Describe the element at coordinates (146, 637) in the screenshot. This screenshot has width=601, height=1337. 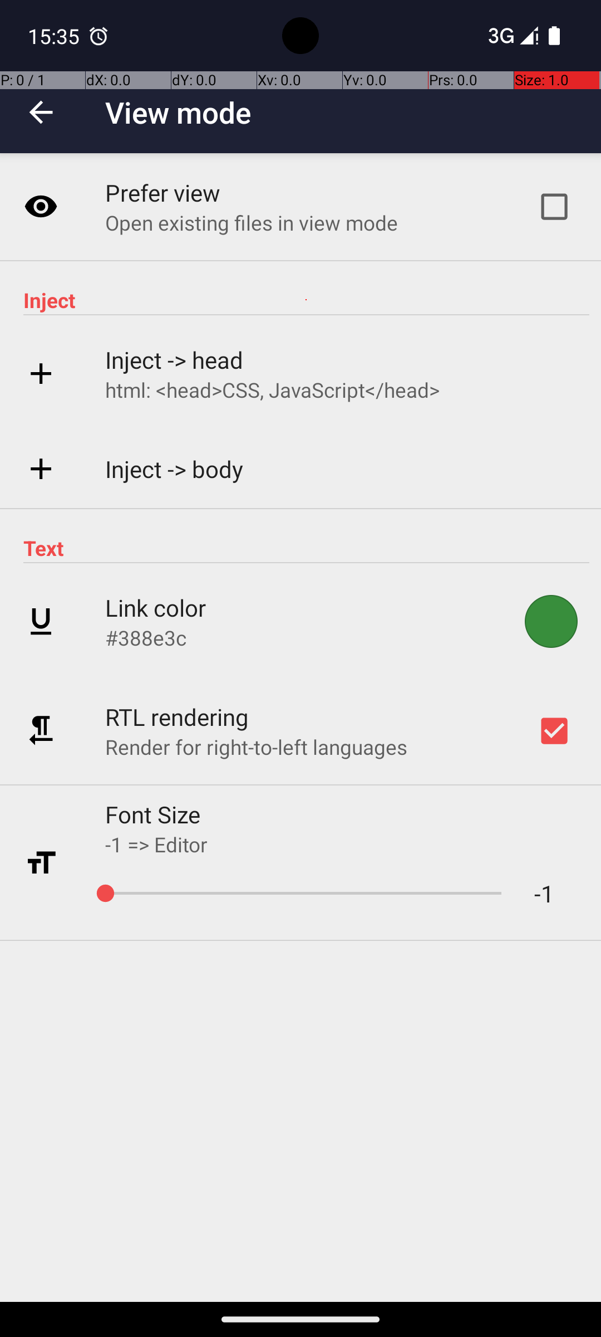
I see `#388e3c` at that location.